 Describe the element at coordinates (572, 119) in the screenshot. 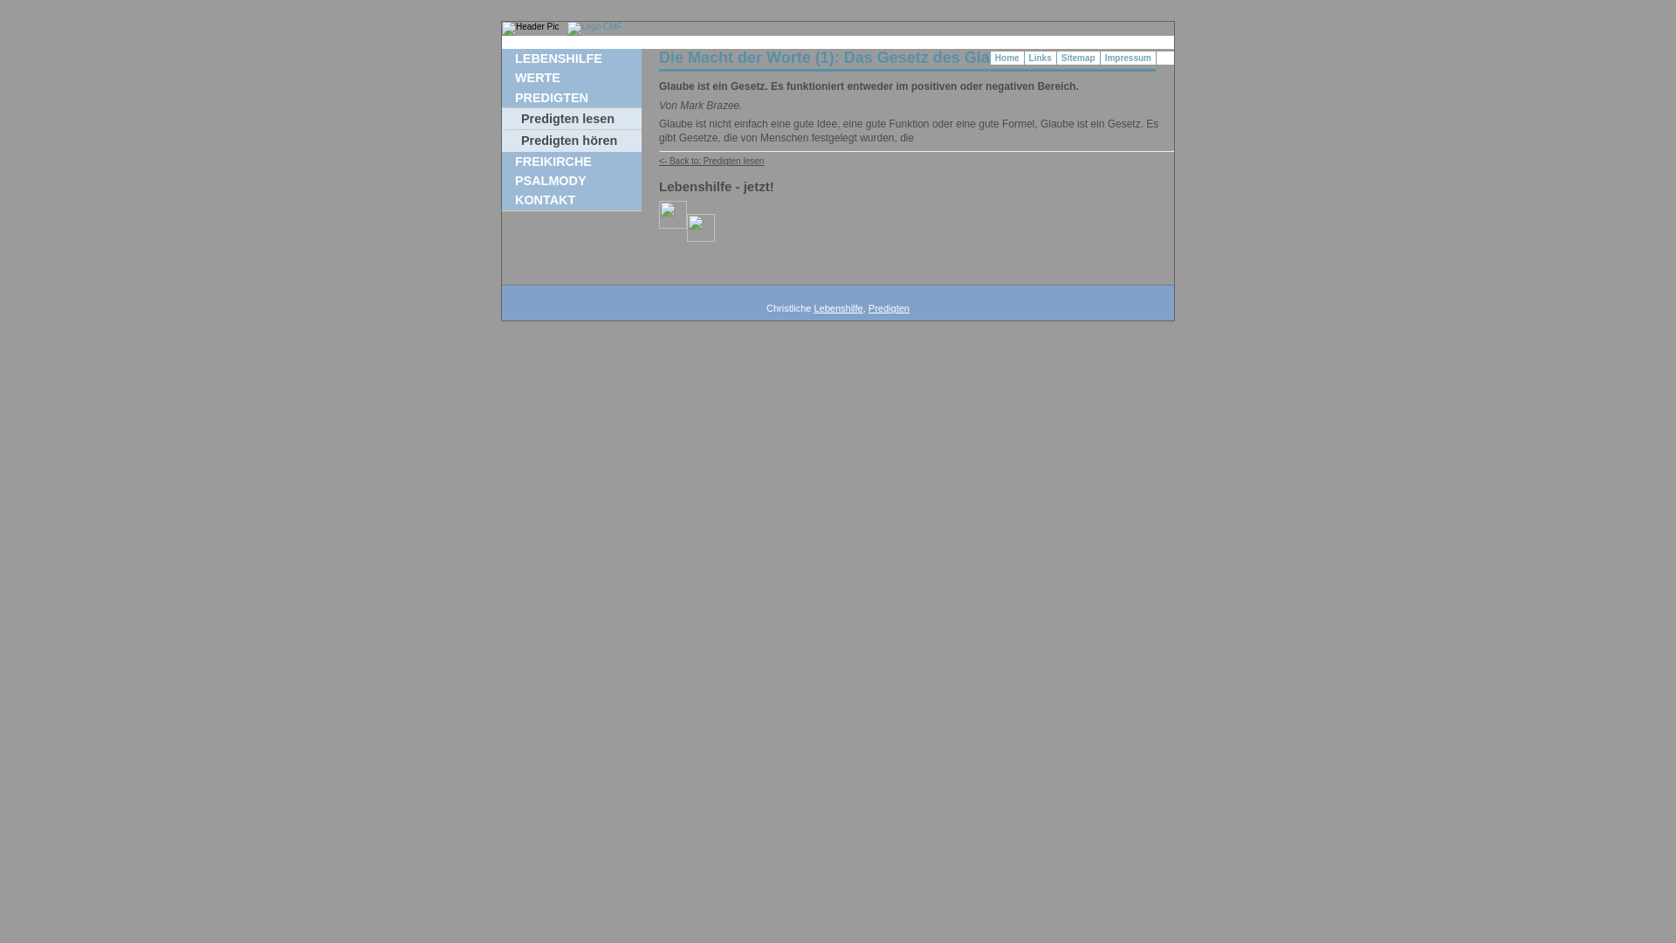

I see `Predigten lesen` at that location.